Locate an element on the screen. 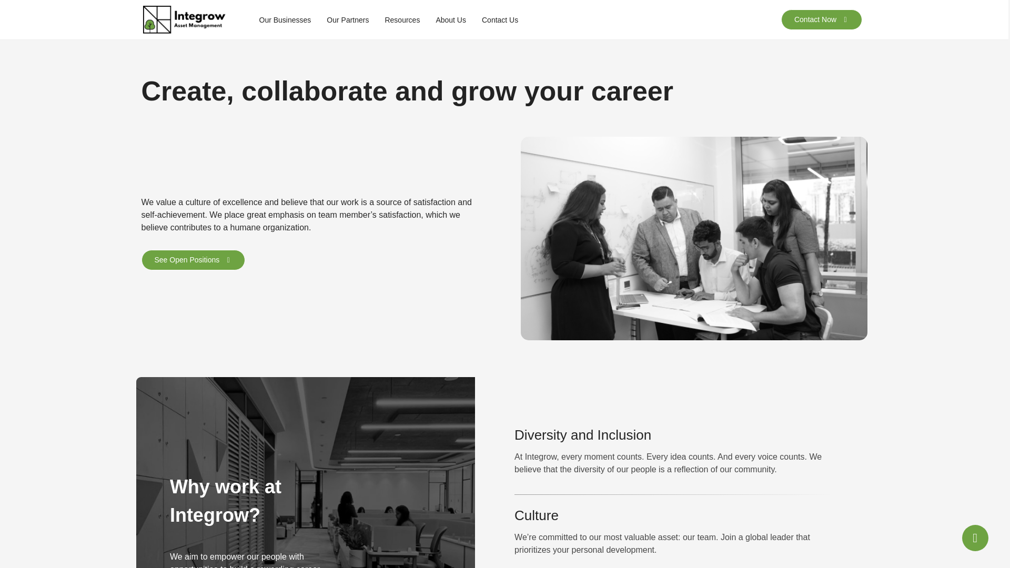  About Us is located at coordinates (450, 19).